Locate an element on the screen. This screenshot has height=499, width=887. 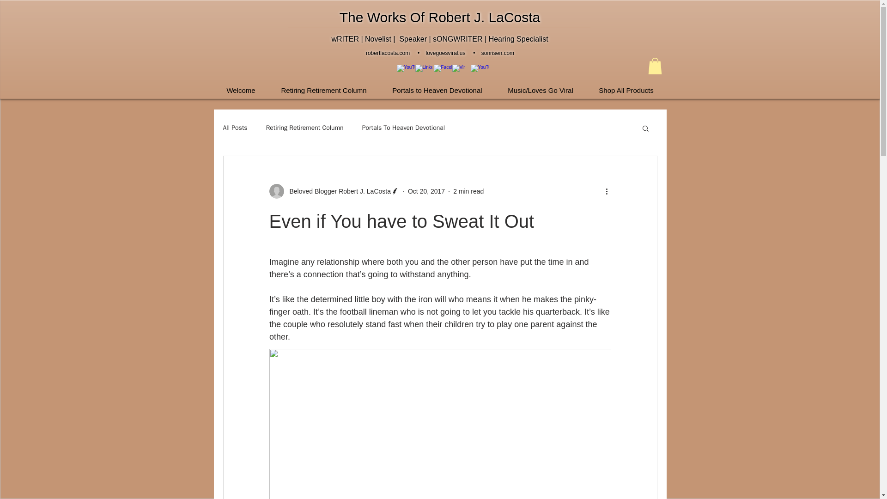
Welcome is located at coordinates (240, 86).